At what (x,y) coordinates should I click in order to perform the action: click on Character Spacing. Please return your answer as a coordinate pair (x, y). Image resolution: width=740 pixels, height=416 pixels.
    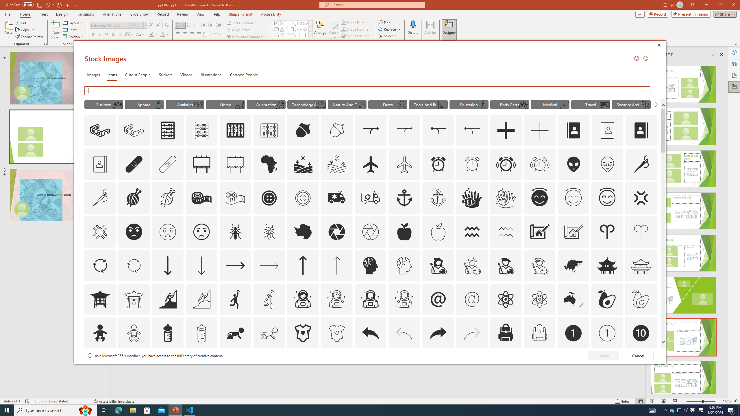
    Looking at the image, I should click on (129, 35).